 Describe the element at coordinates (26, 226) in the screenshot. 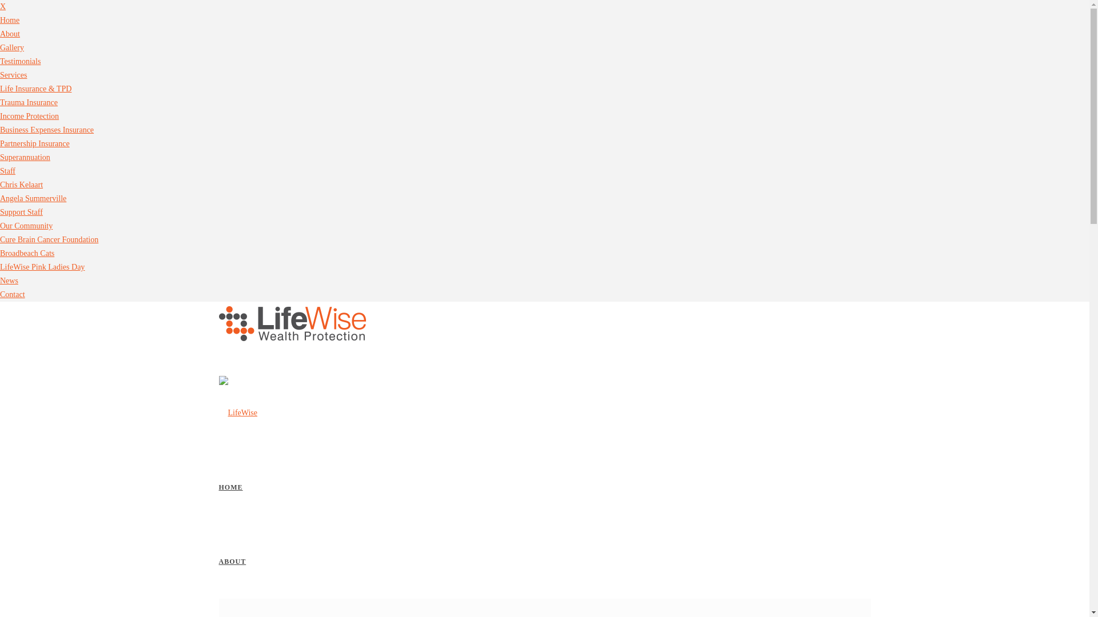

I see `Our Community` at that location.